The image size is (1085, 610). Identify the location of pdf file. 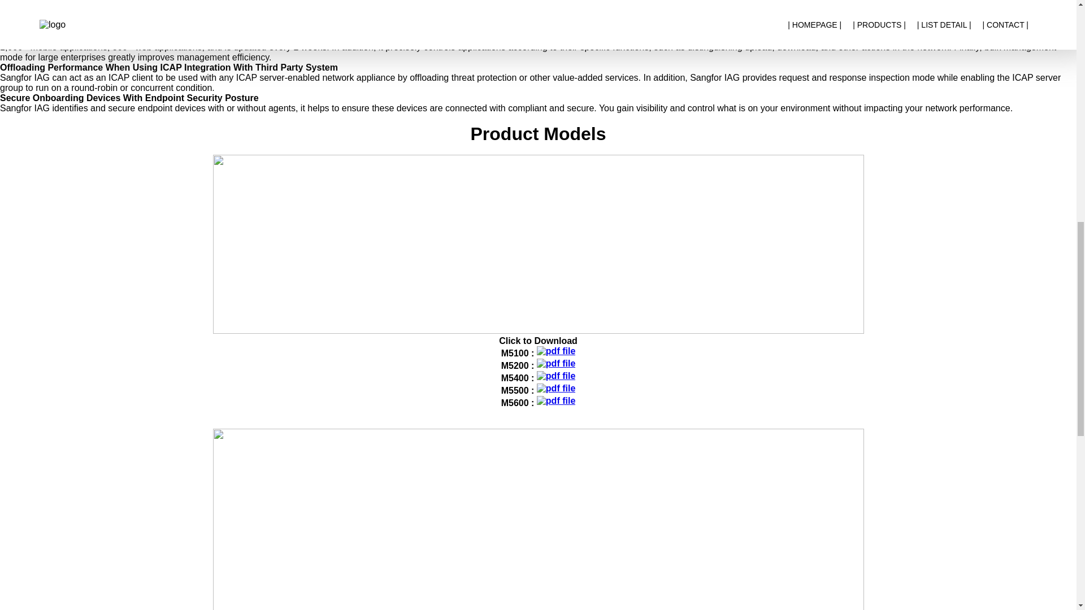
(556, 364).